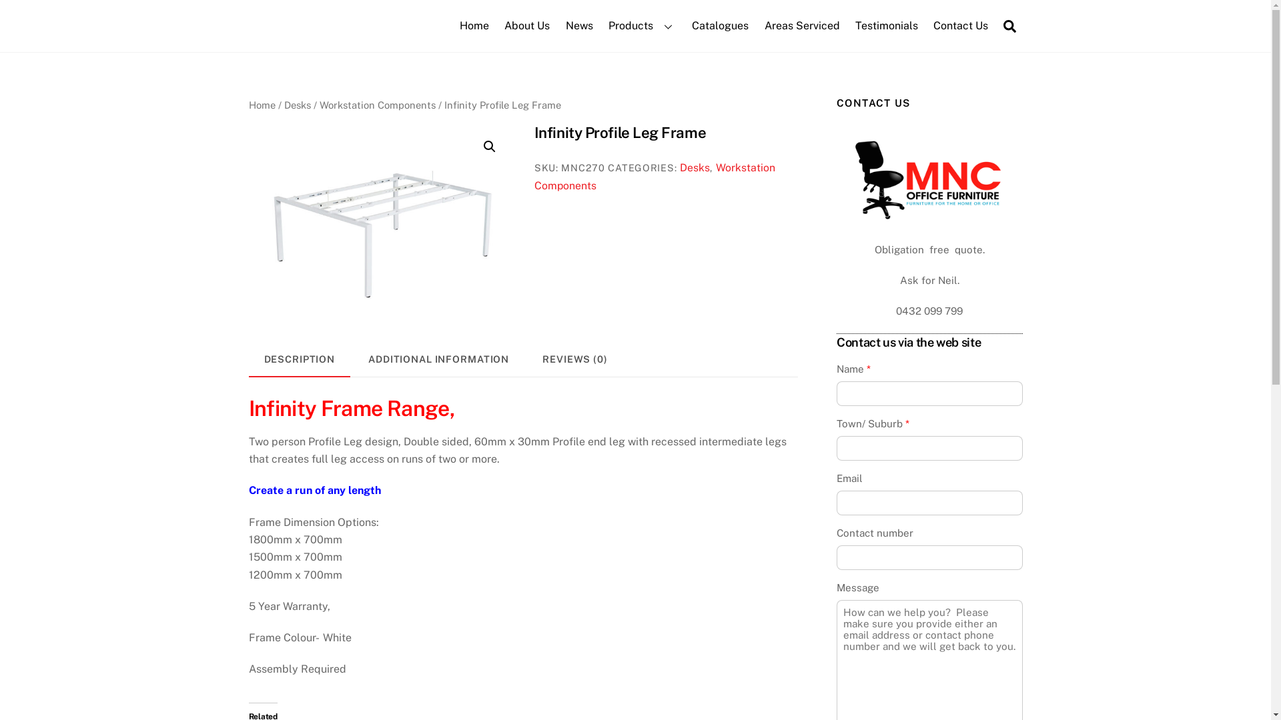  I want to click on Workstation Components, so click(377, 105).